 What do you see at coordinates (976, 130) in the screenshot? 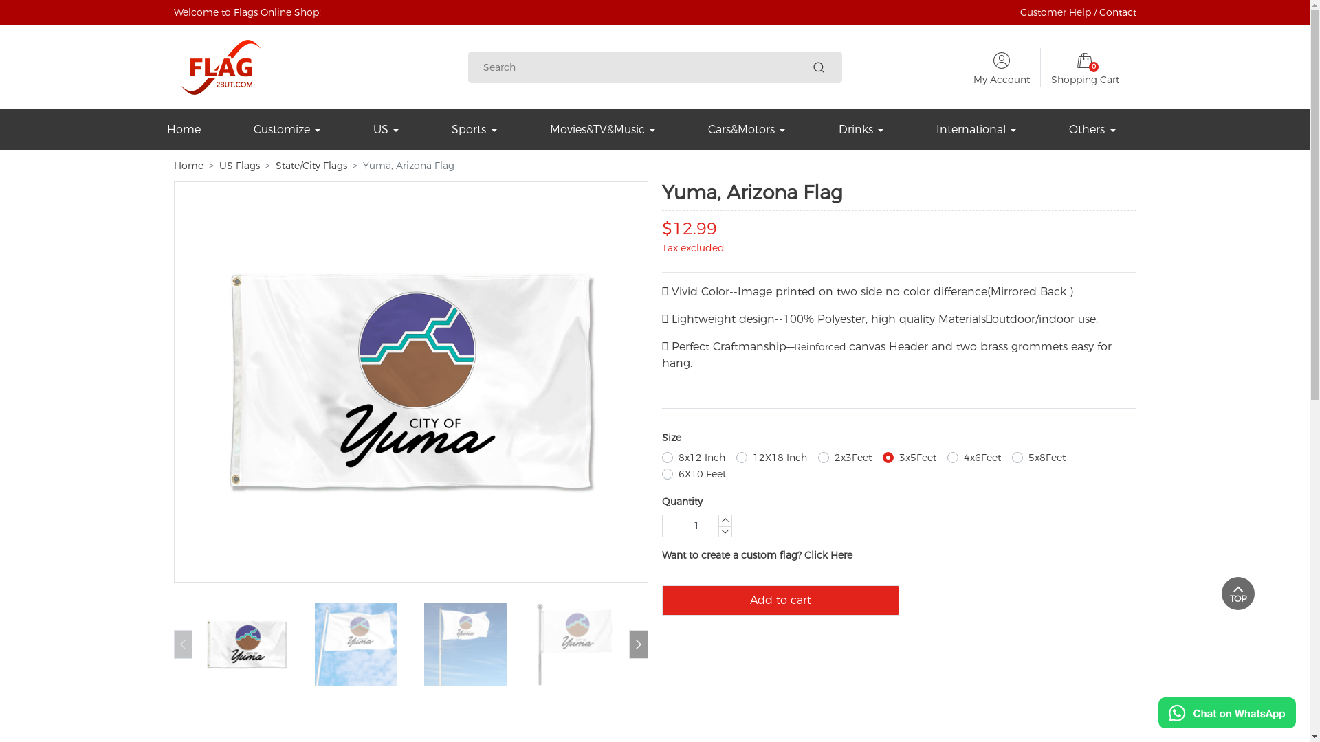
I see `International` at bounding box center [976, 130].